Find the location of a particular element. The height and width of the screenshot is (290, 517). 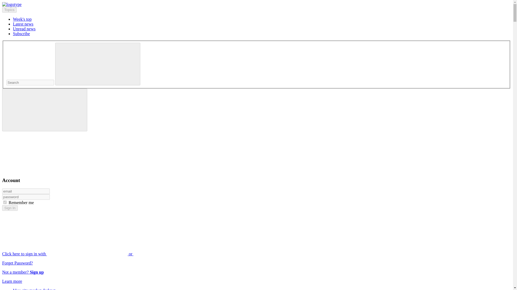

Latest news is located at coordinates (23, 24).